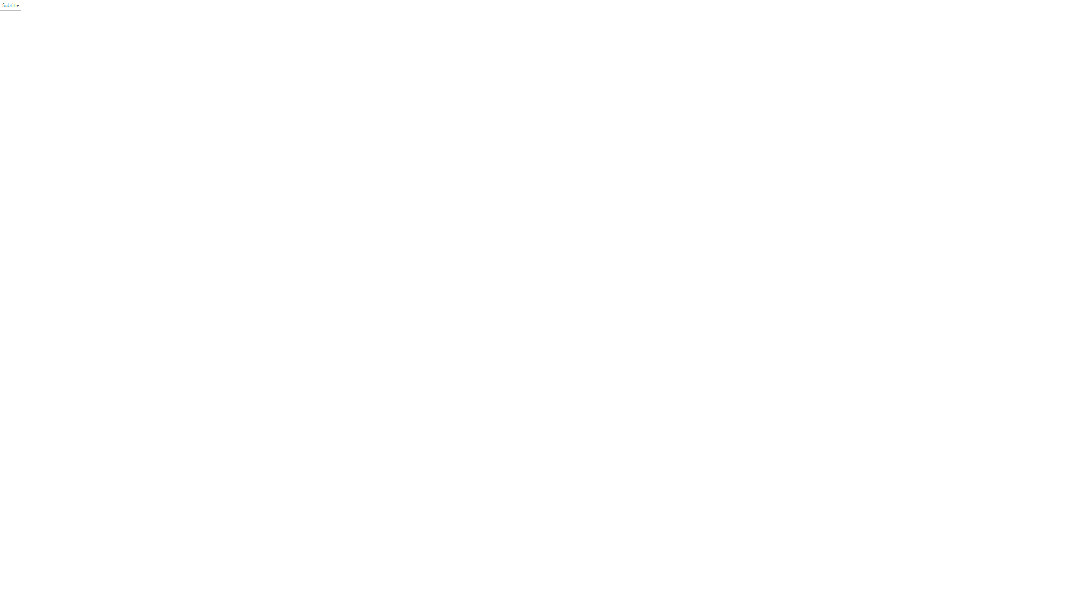  I want to click on Font..., so click(212, 64).